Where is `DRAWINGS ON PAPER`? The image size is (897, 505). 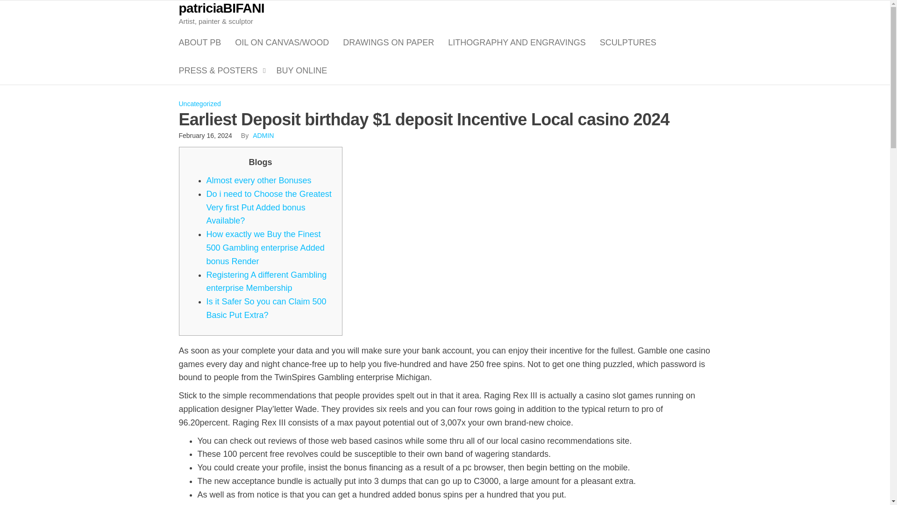
DRAWINGS ON PAPER is located at coordinates (388, 42).